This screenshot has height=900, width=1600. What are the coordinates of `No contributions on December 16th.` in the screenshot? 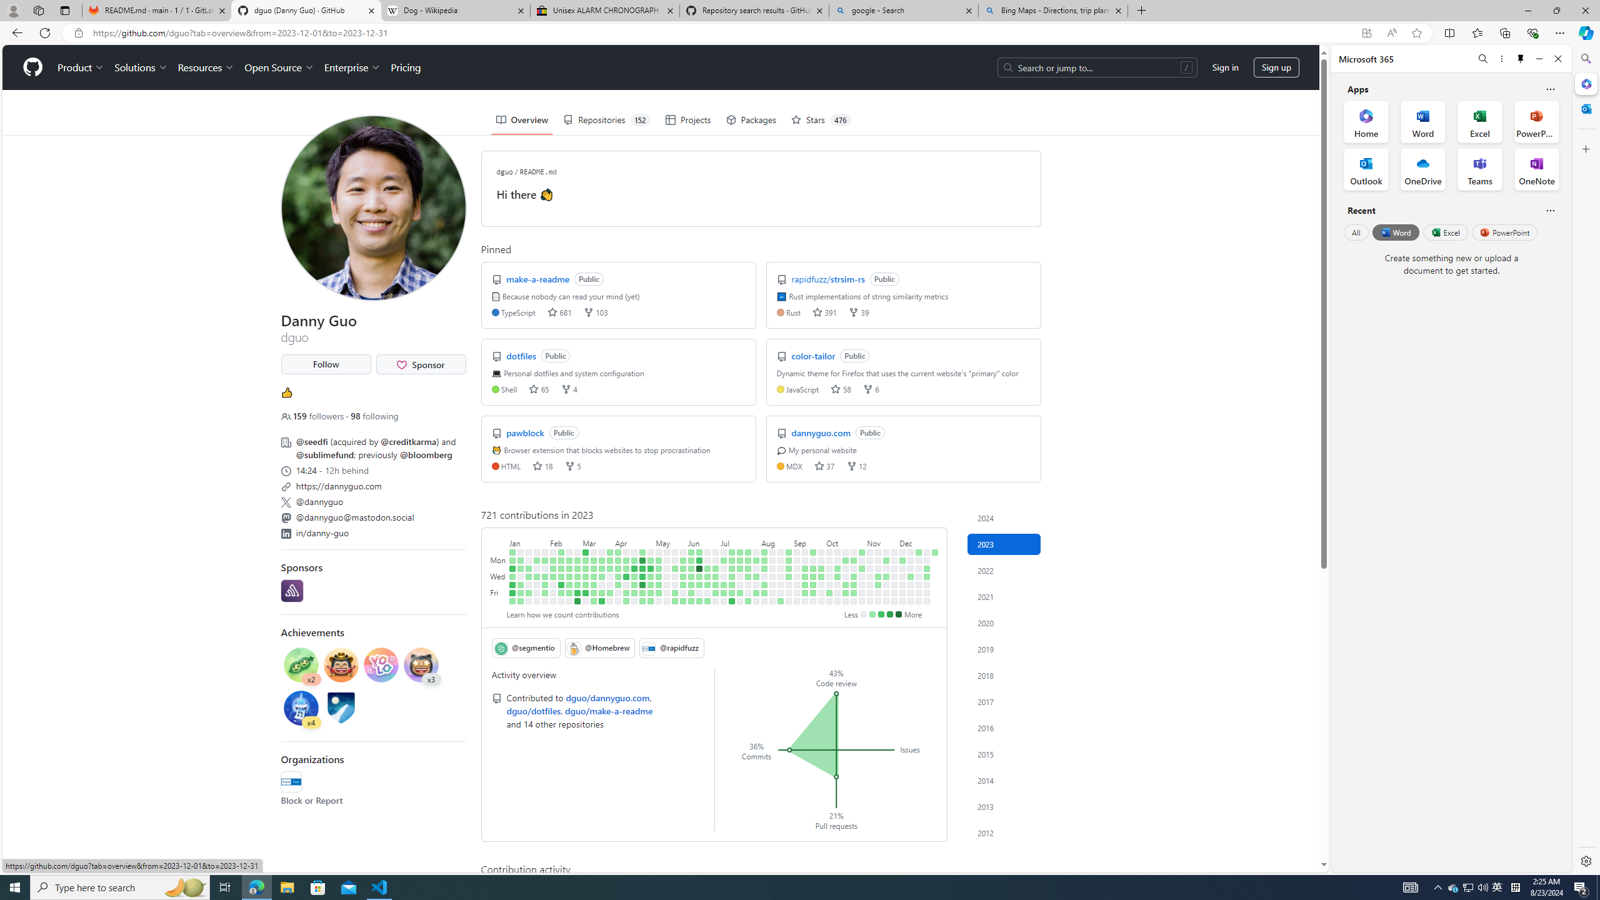 It's located at (910, 601).